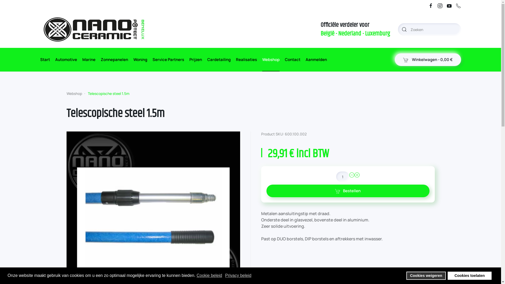 The width and height of the screenshot is (505, 284). What do you see at coordinates (426, 276) in the screenshot?
I see `Cookies weigeren` at bounding box center [426, 276].